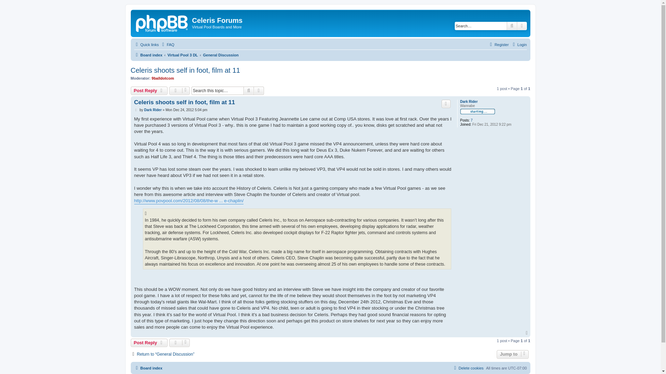 This screenshot has height=374, width=666. What do you see at coordinates (512, 26) in the screenshot?
I see `Search` at bounding box center [512, 26].